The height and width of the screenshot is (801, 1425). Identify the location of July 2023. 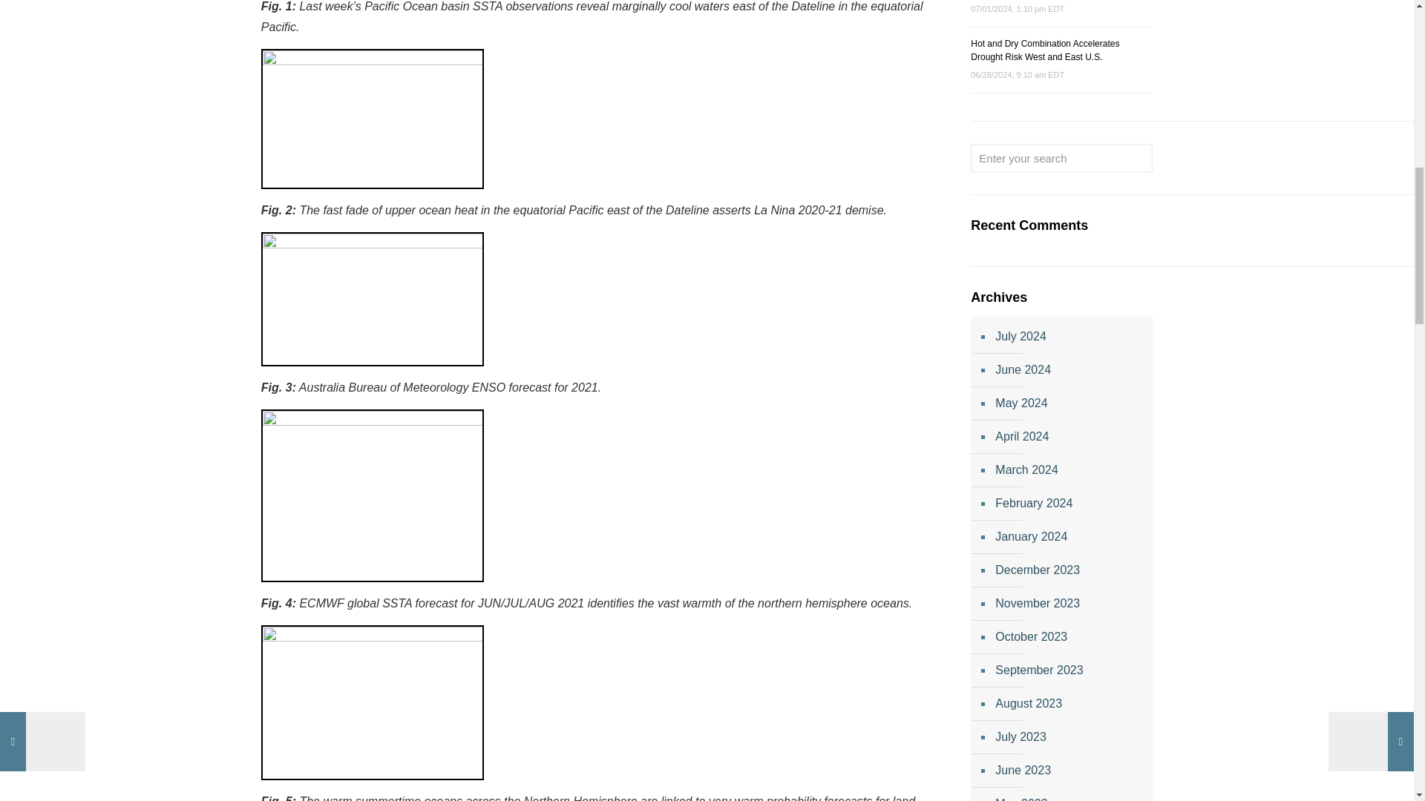
(1069, 737).